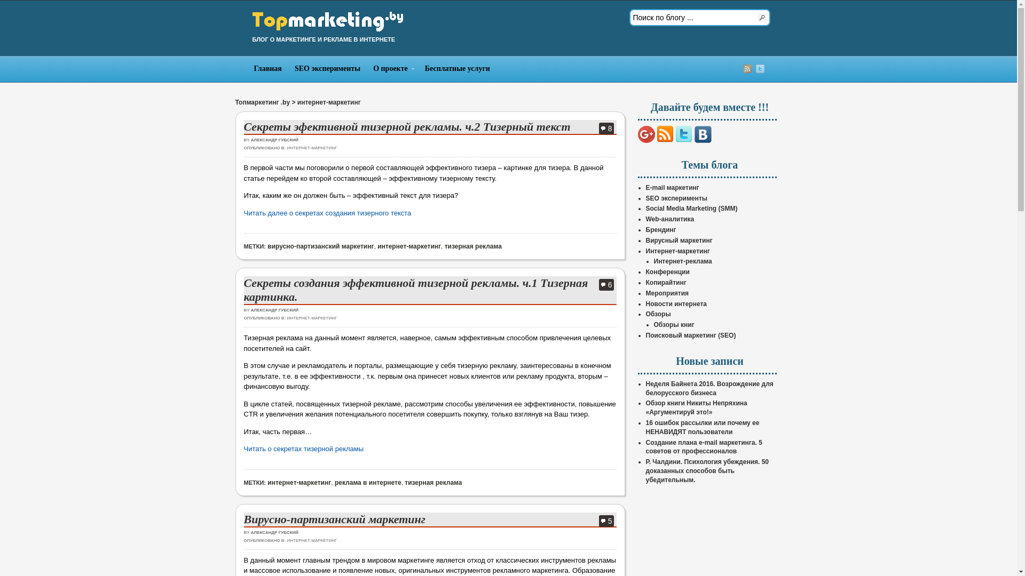  What do you see at coordinates (760, 69) in the screenshot?
I see `Twitter` at bounding box center [760, 69].